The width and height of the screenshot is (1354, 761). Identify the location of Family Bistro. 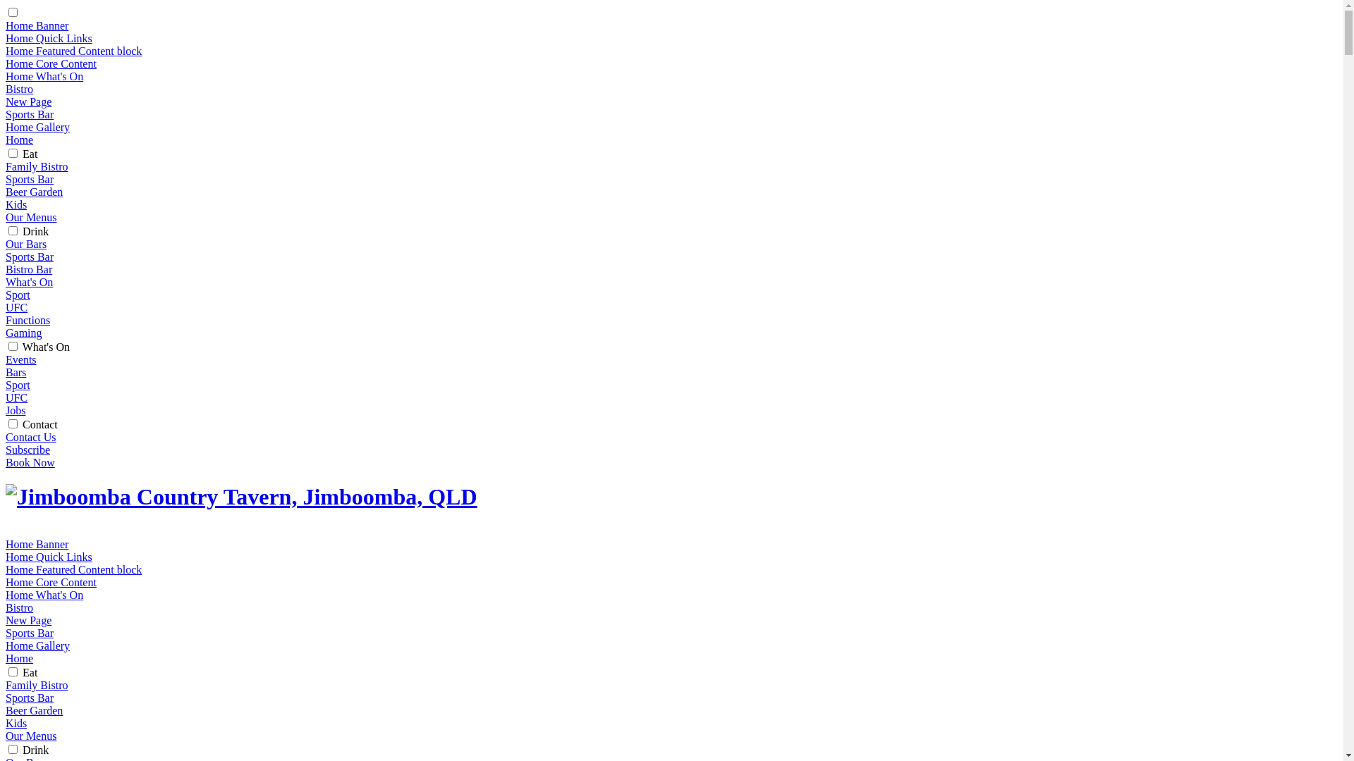
(37, 685).